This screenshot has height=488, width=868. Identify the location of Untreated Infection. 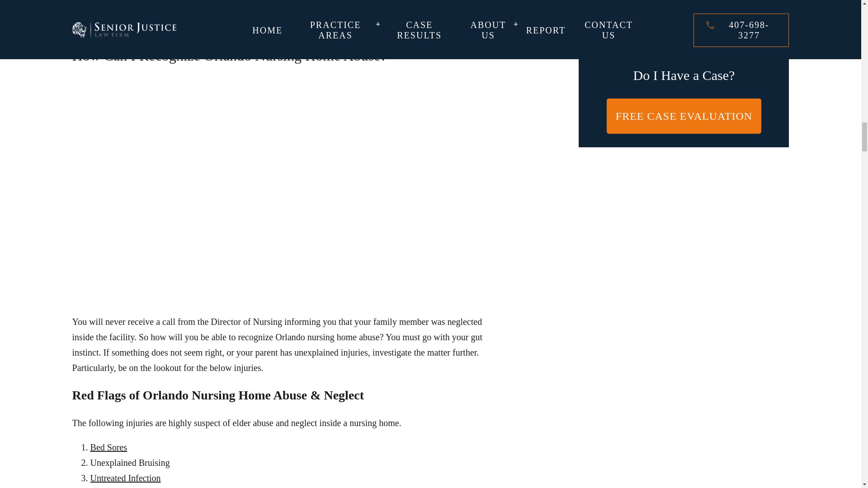
(125, 478).